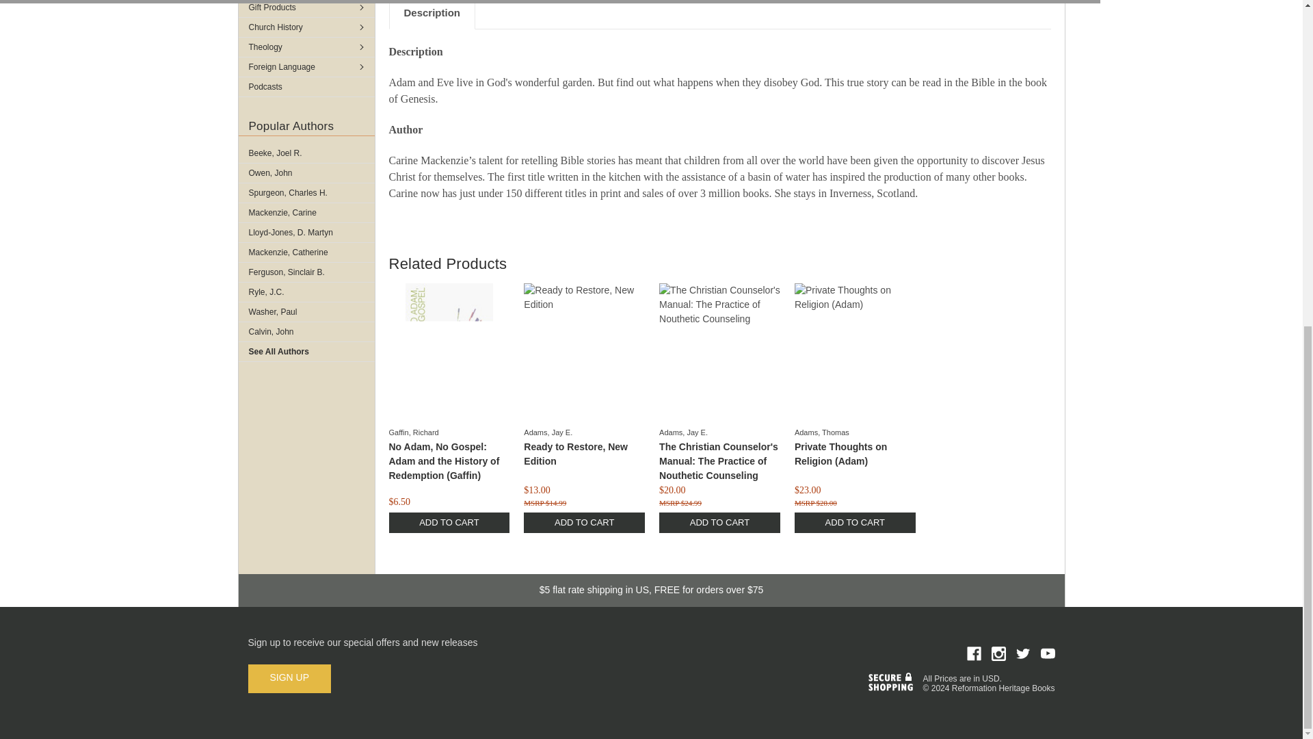 The image size is (1313, 739). What do you see at coordinates (1048, 653) in the screenshot?
I see `youtube` at bounding box center [1048, 653].